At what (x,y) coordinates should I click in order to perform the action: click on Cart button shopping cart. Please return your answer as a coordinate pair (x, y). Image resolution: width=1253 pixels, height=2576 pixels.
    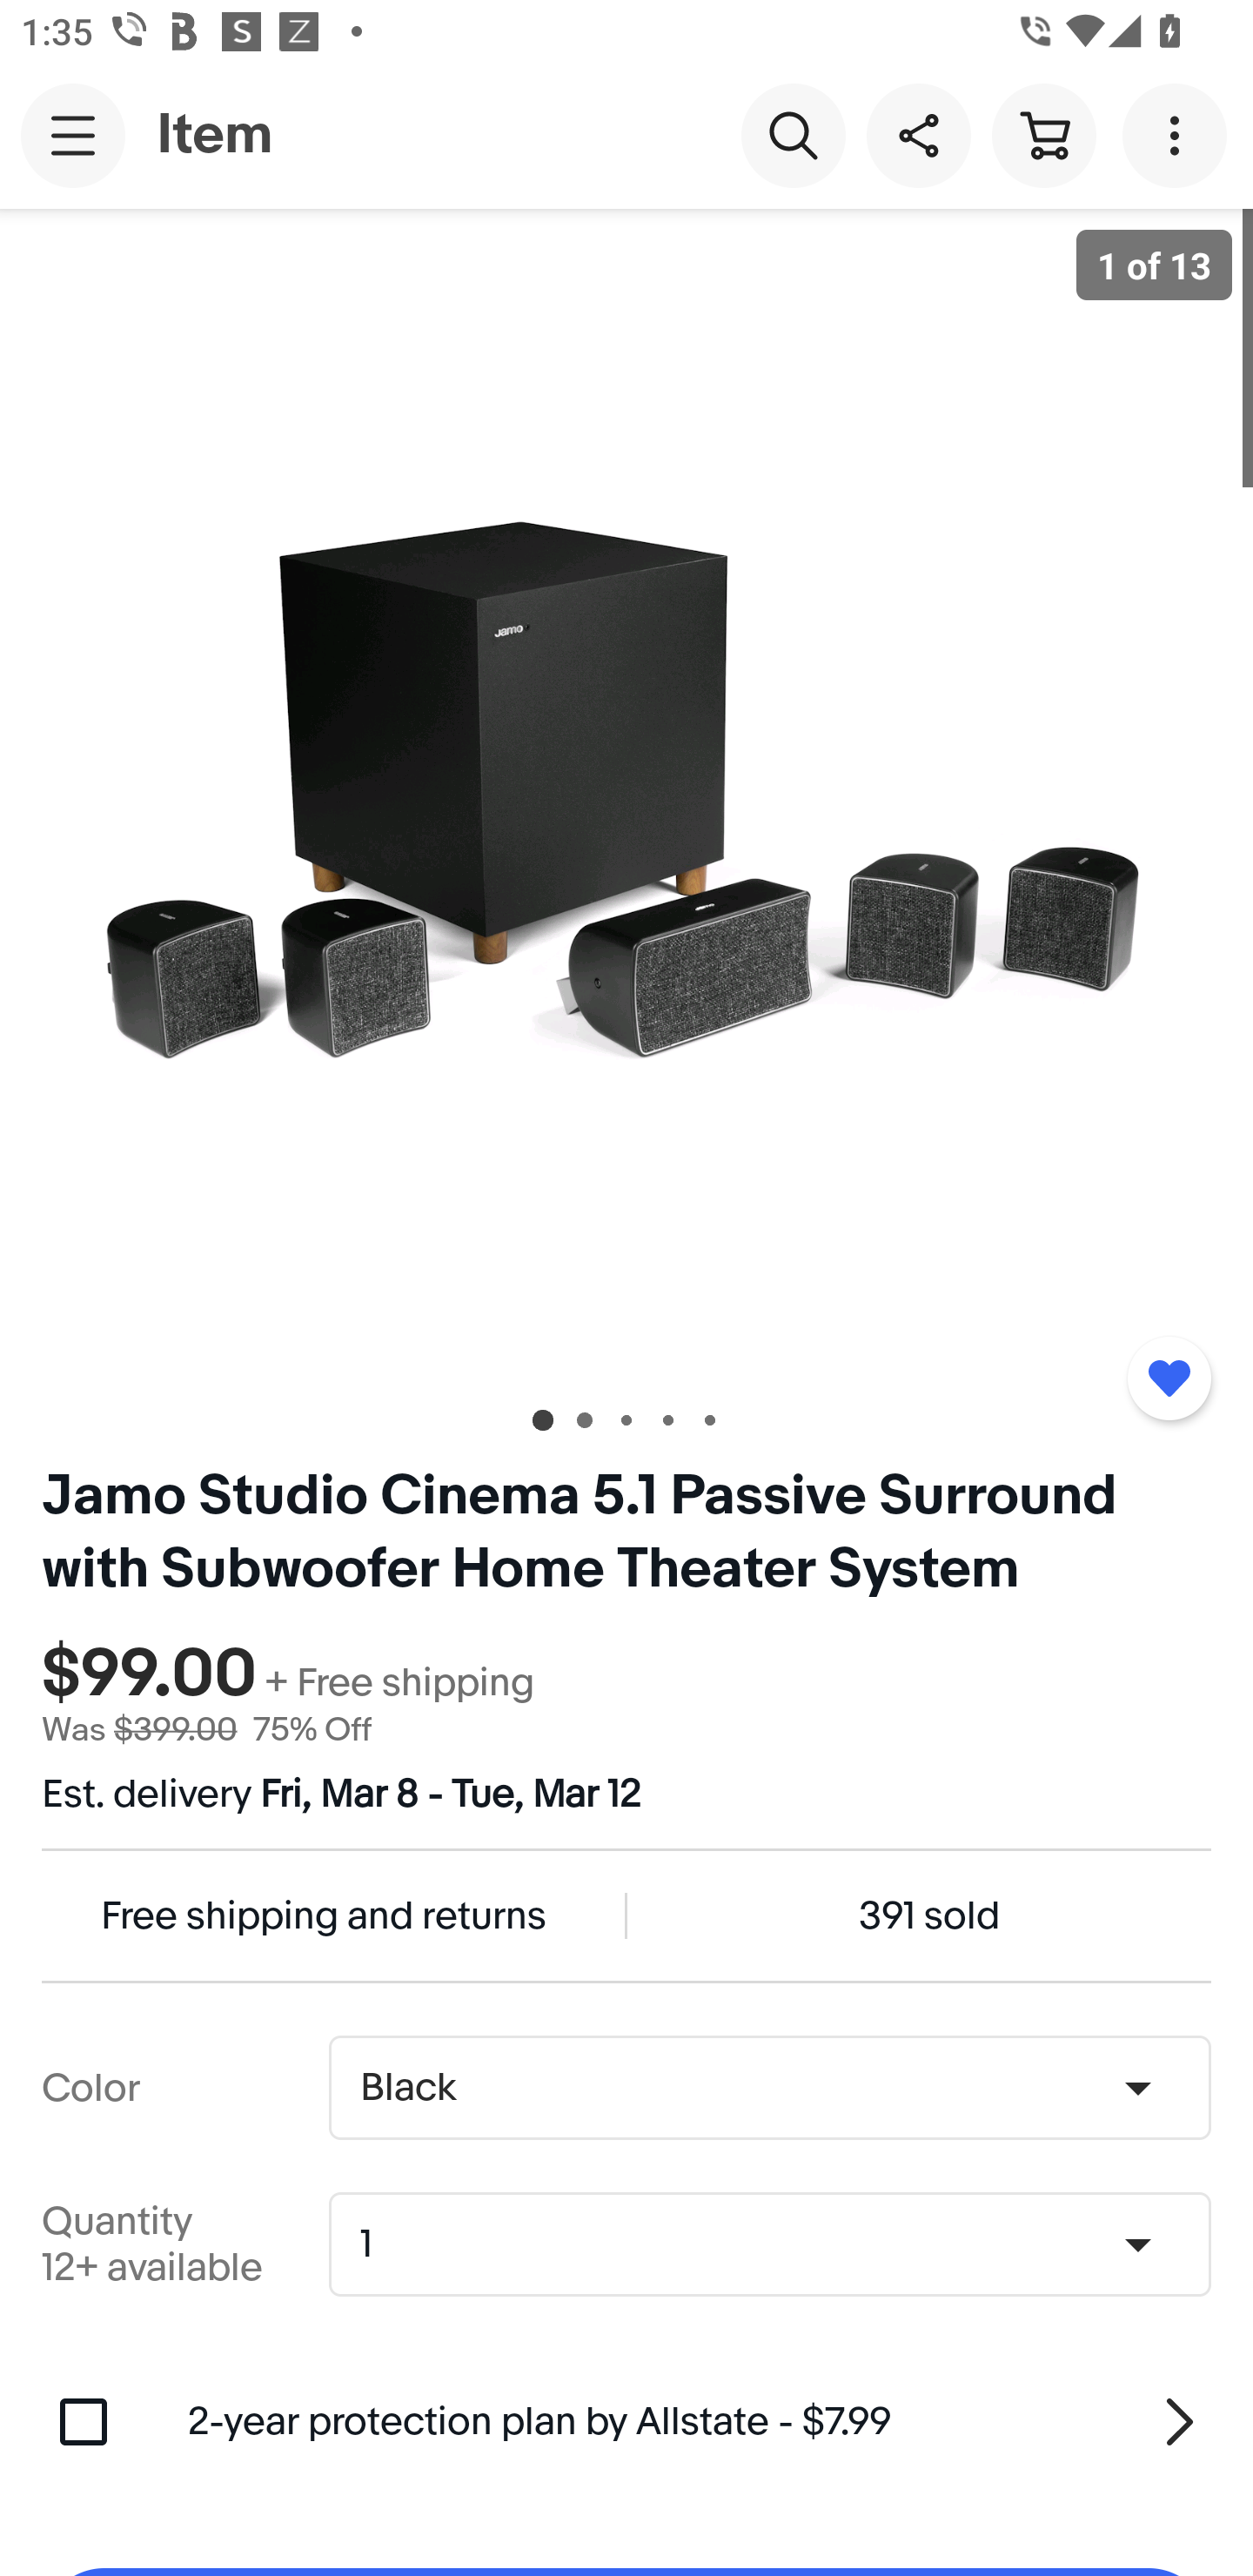
    Looking at the image, I should click on (1043, 134).